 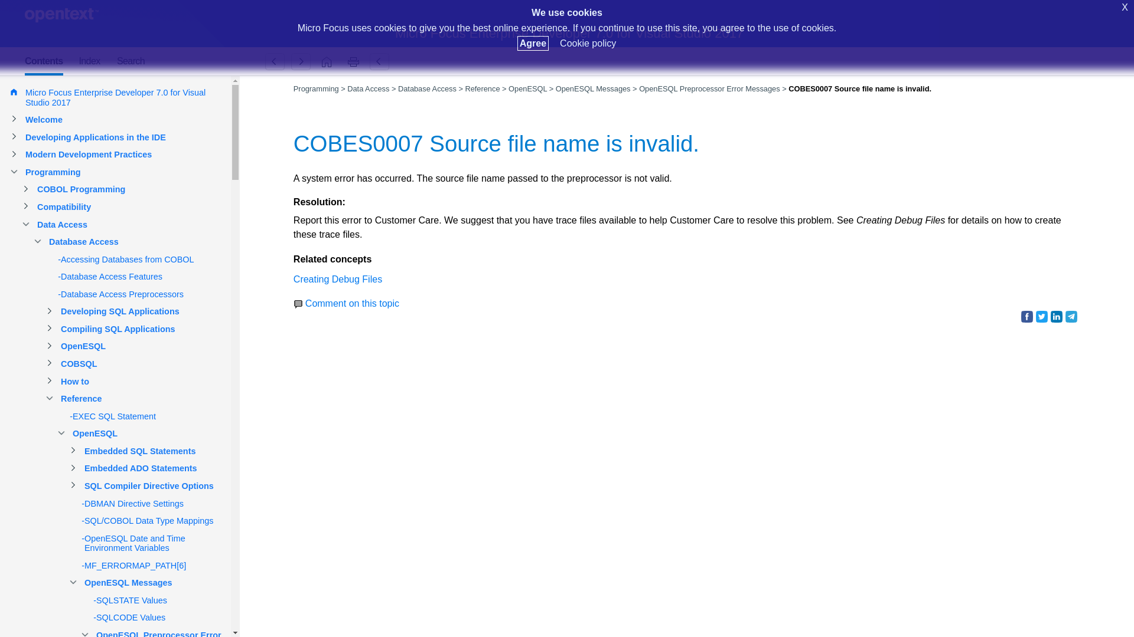 What do you see at coordinates (533, 43) in the screenshot?
I see `Agree` at bounding box center [533, 43].